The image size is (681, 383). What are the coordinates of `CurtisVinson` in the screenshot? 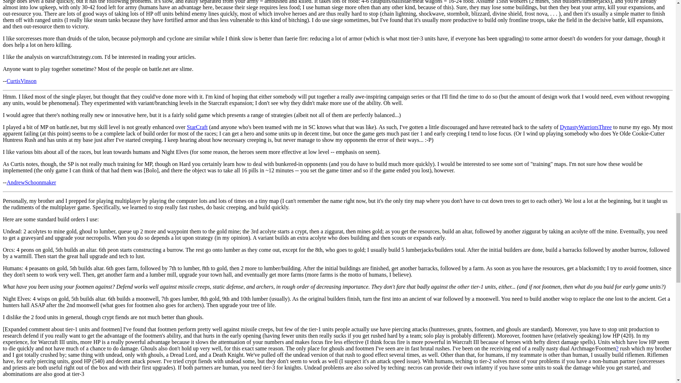 It's located at (22, 81).